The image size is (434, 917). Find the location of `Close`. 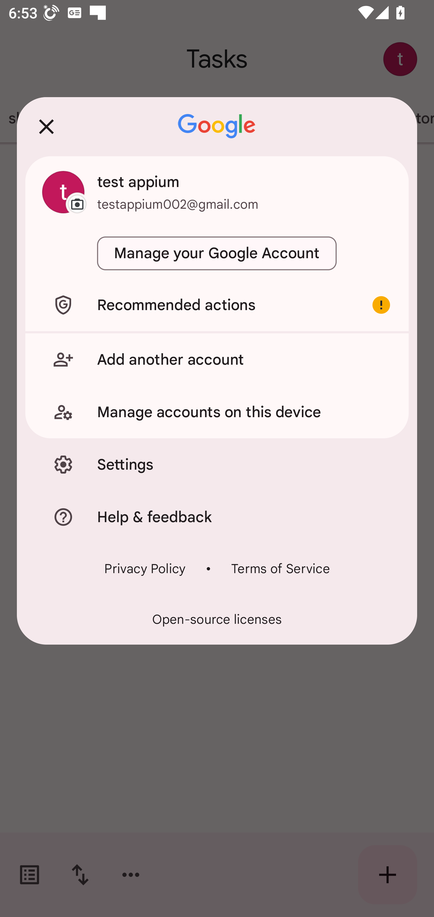

Close is located at coordinates (46, 126).